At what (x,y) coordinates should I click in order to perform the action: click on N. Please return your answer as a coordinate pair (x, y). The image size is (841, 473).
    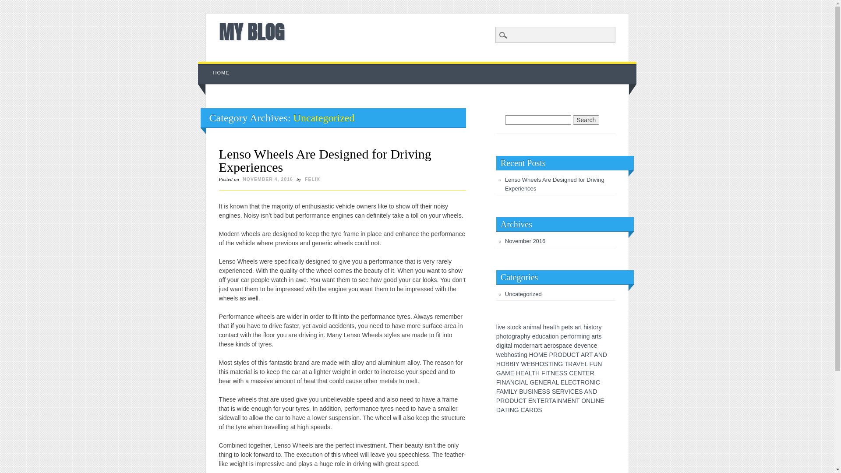
    Looking at the image, I should click on (504, 382).